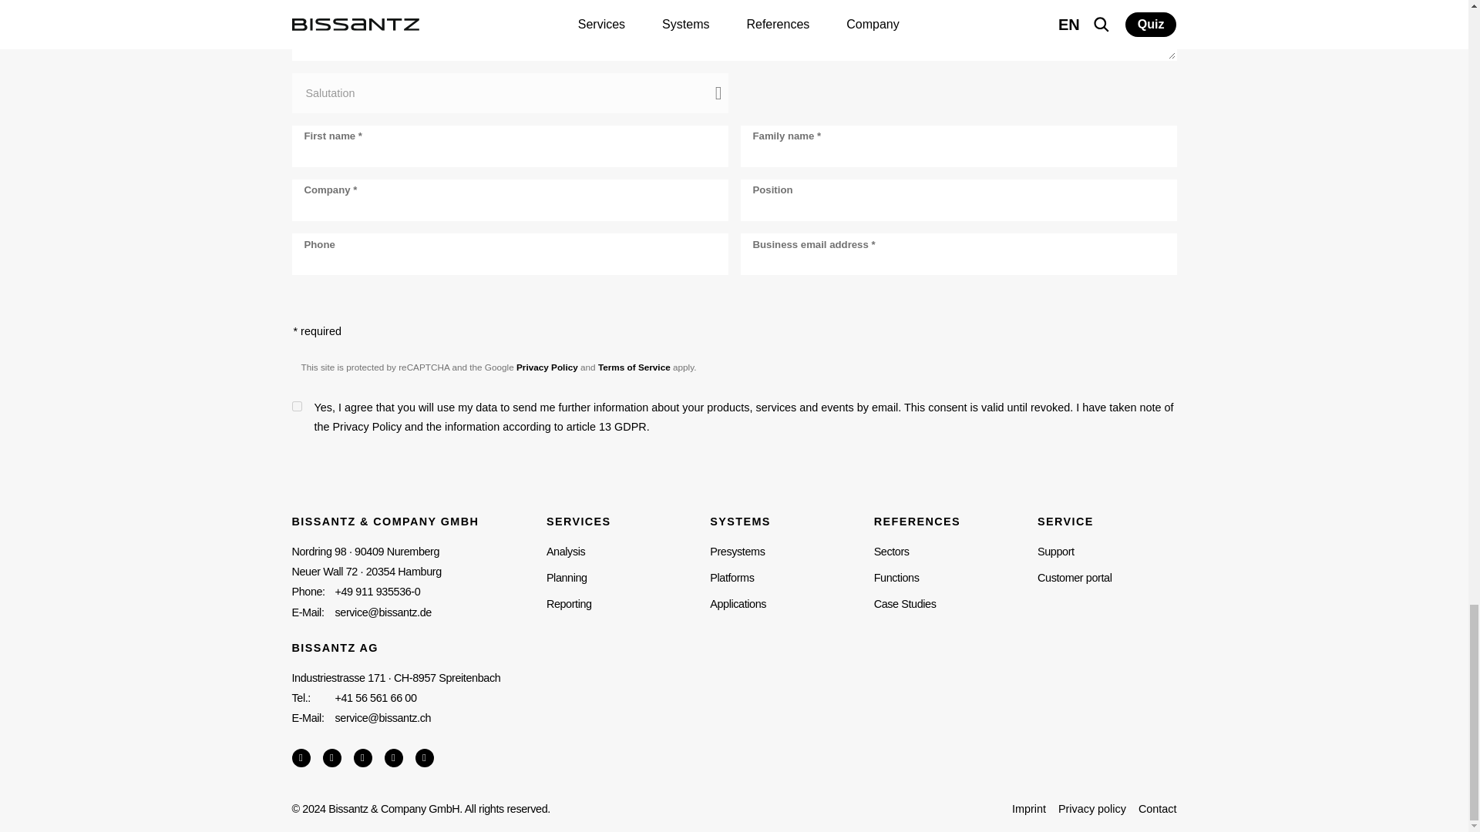  I want to click on true, so click(296, 405).